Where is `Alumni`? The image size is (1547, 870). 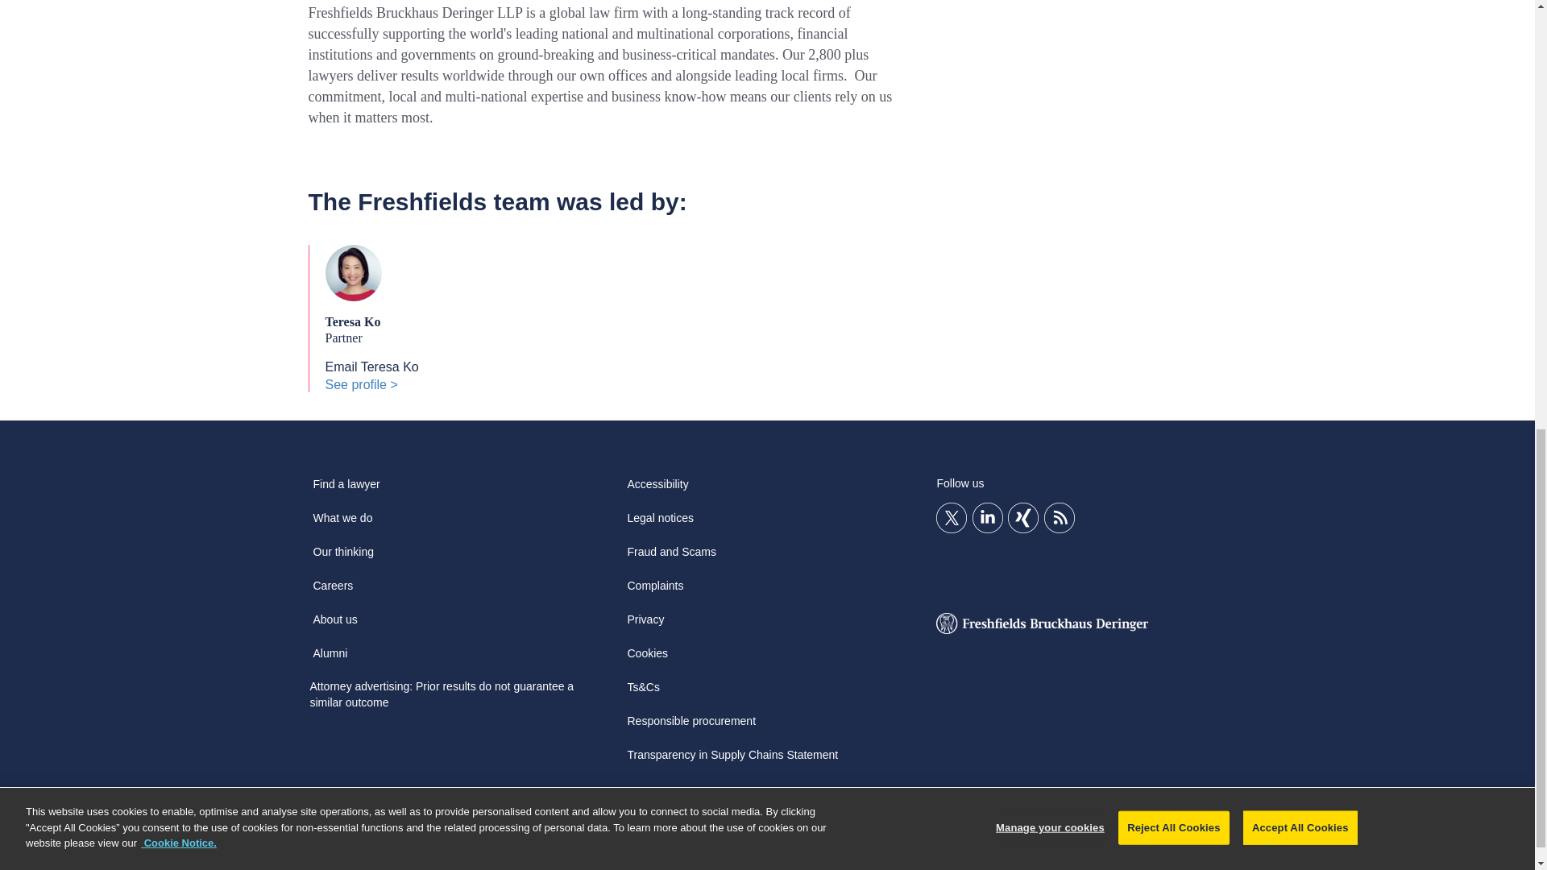 Alumni is located at coordinates (330, 659).